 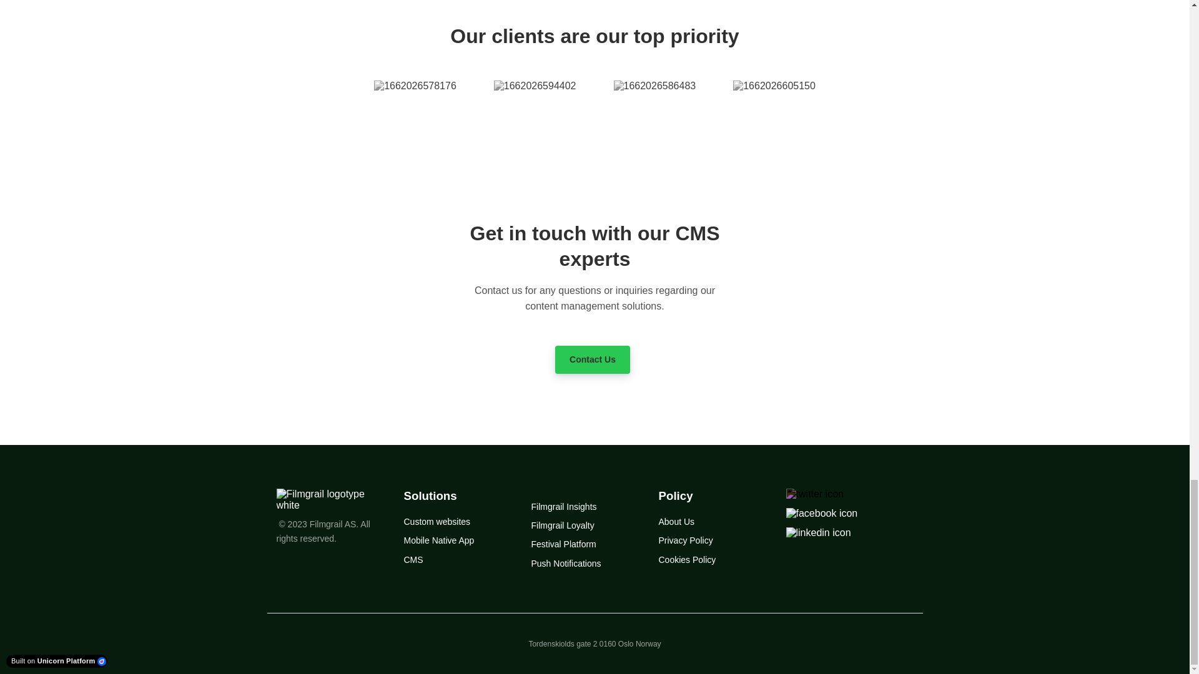 What do you see at coordinates (592, 359) in the screenshot?
I see `Contact Us` at bounding box center [592, 359].